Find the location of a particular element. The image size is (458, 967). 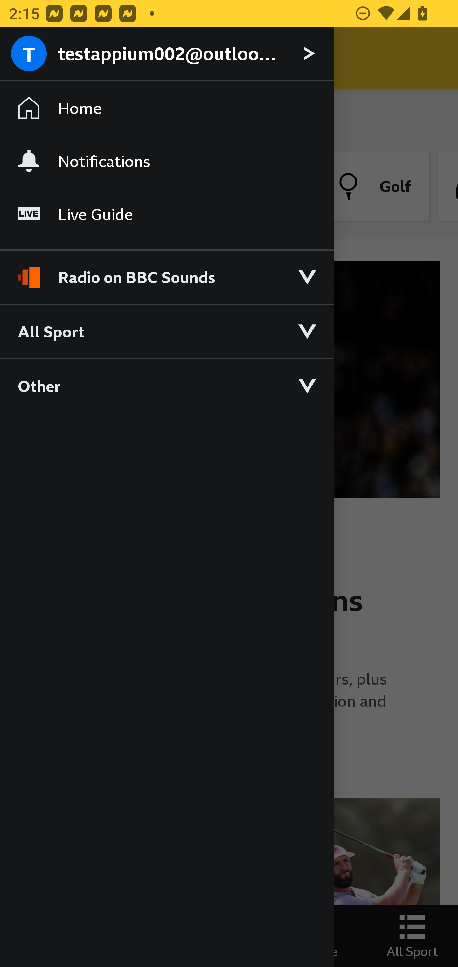

Notifications is located at coordinates (167, 161).